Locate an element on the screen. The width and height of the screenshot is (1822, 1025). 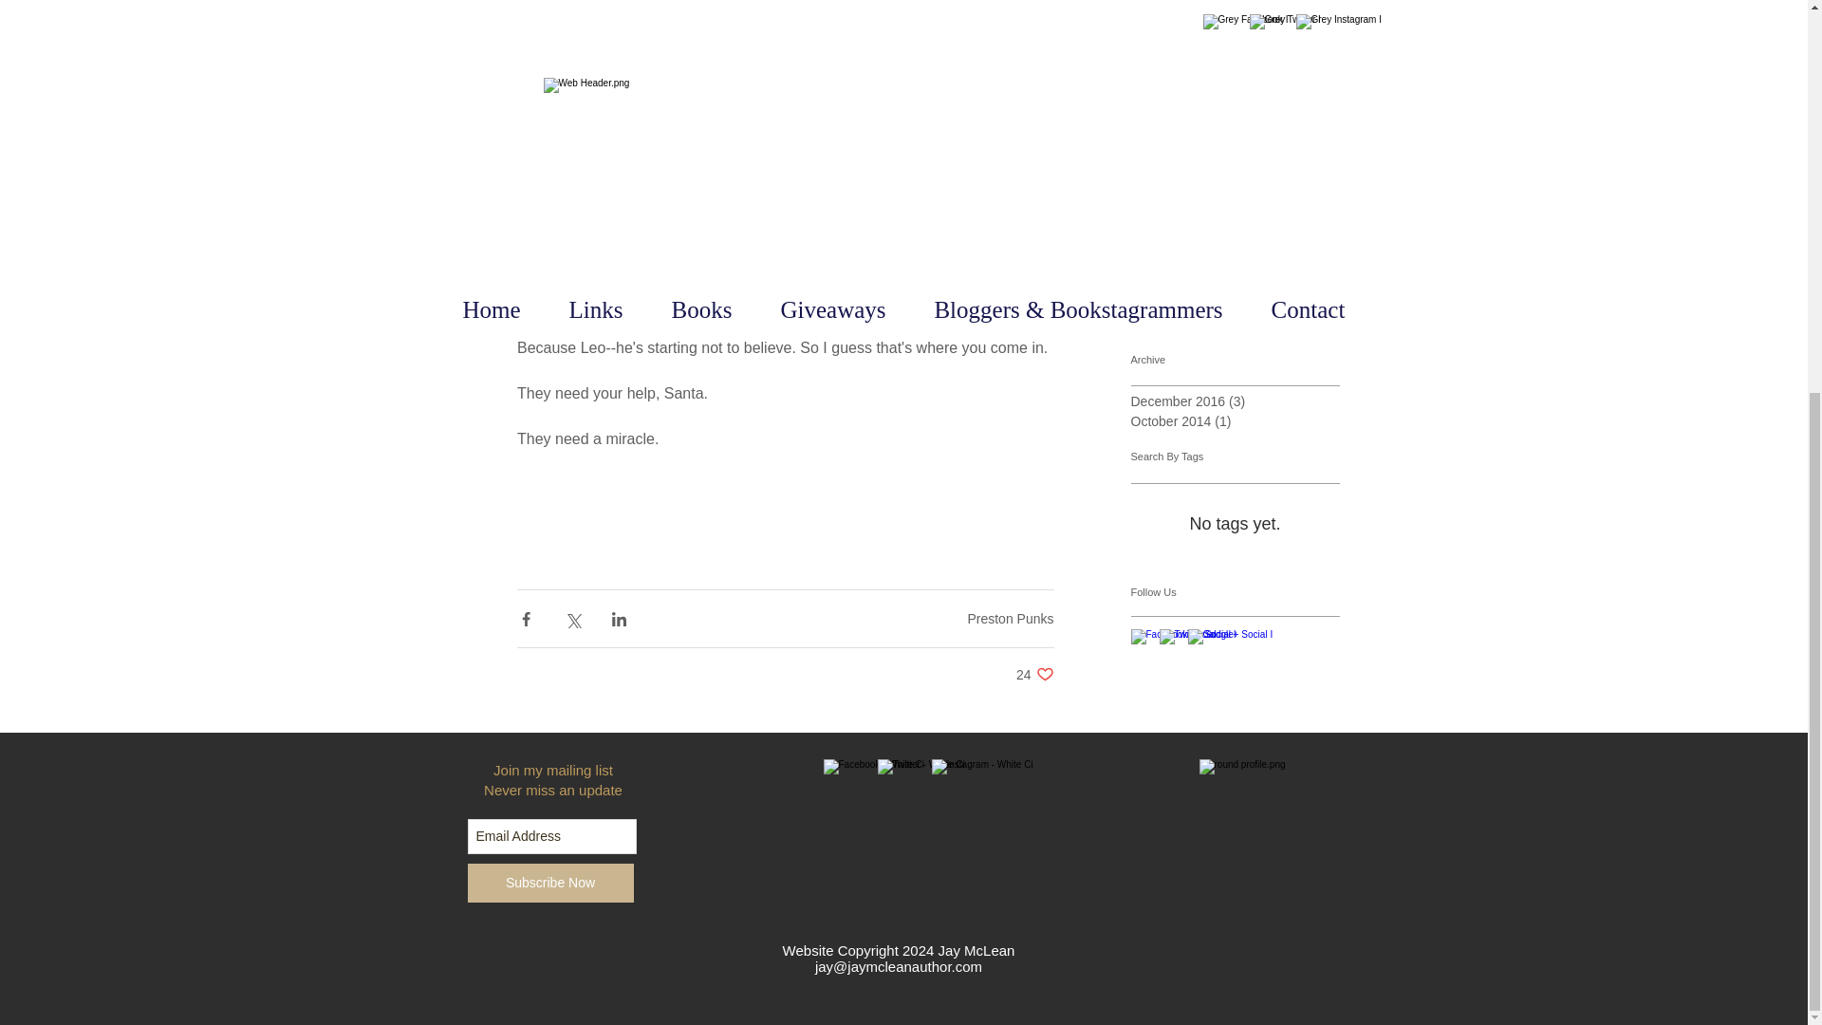
Confessions - A Short Story is located at coordinates (1241, 303).